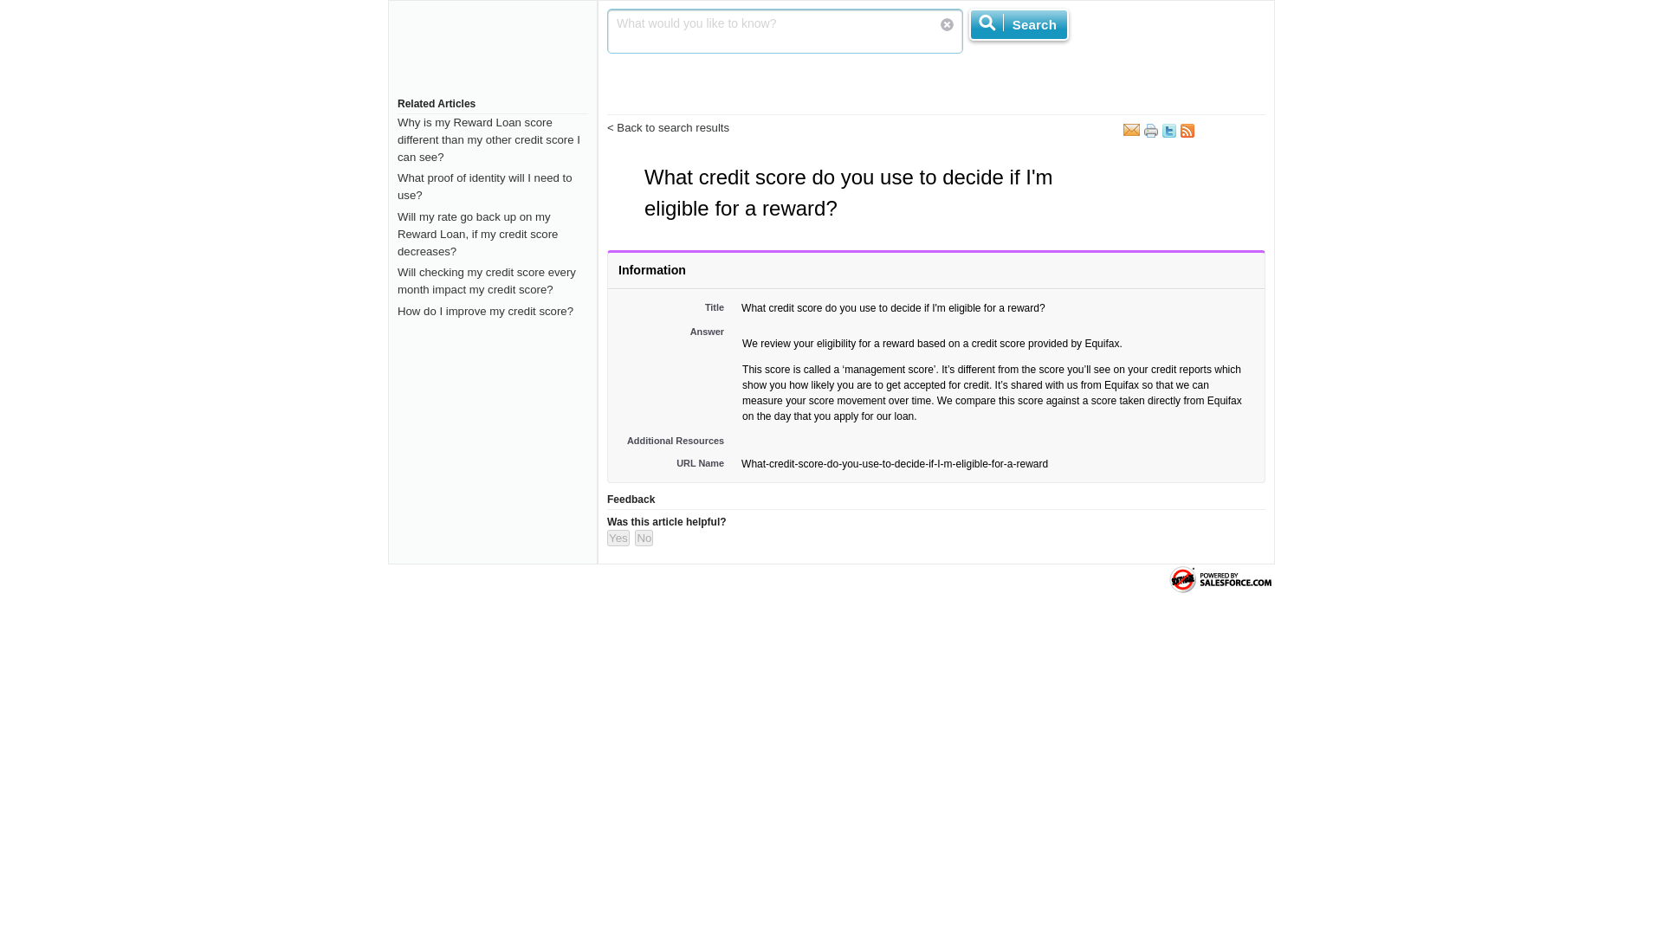 The width and height of the screenshot is (1663, 935). What do you see at coordinates (1169, 133) in the screenshot?
I see `Tweet this!` at bounding box center [1169, 133].